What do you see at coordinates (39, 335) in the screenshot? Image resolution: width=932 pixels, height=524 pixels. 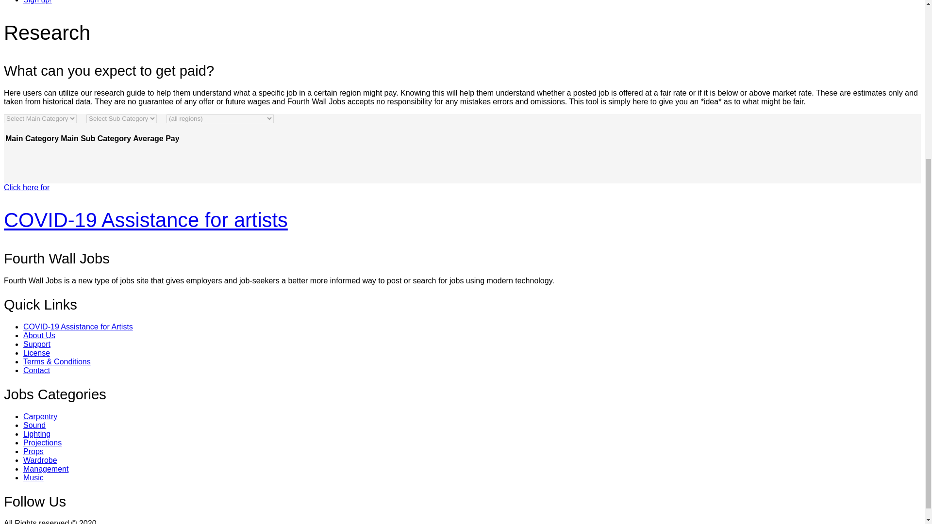 I see `About Us` at bounding box center [39, 335].